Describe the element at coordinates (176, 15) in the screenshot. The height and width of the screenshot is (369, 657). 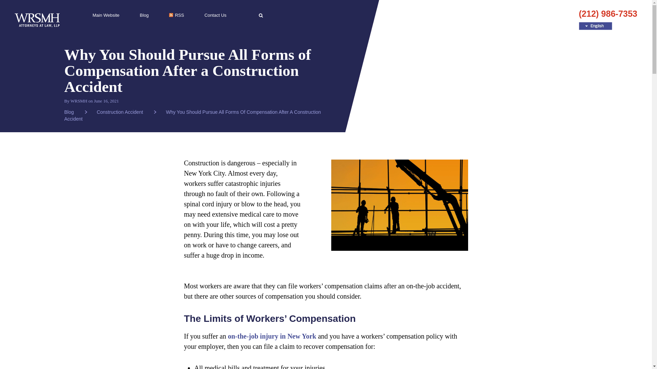
I see `RSS` at that location.